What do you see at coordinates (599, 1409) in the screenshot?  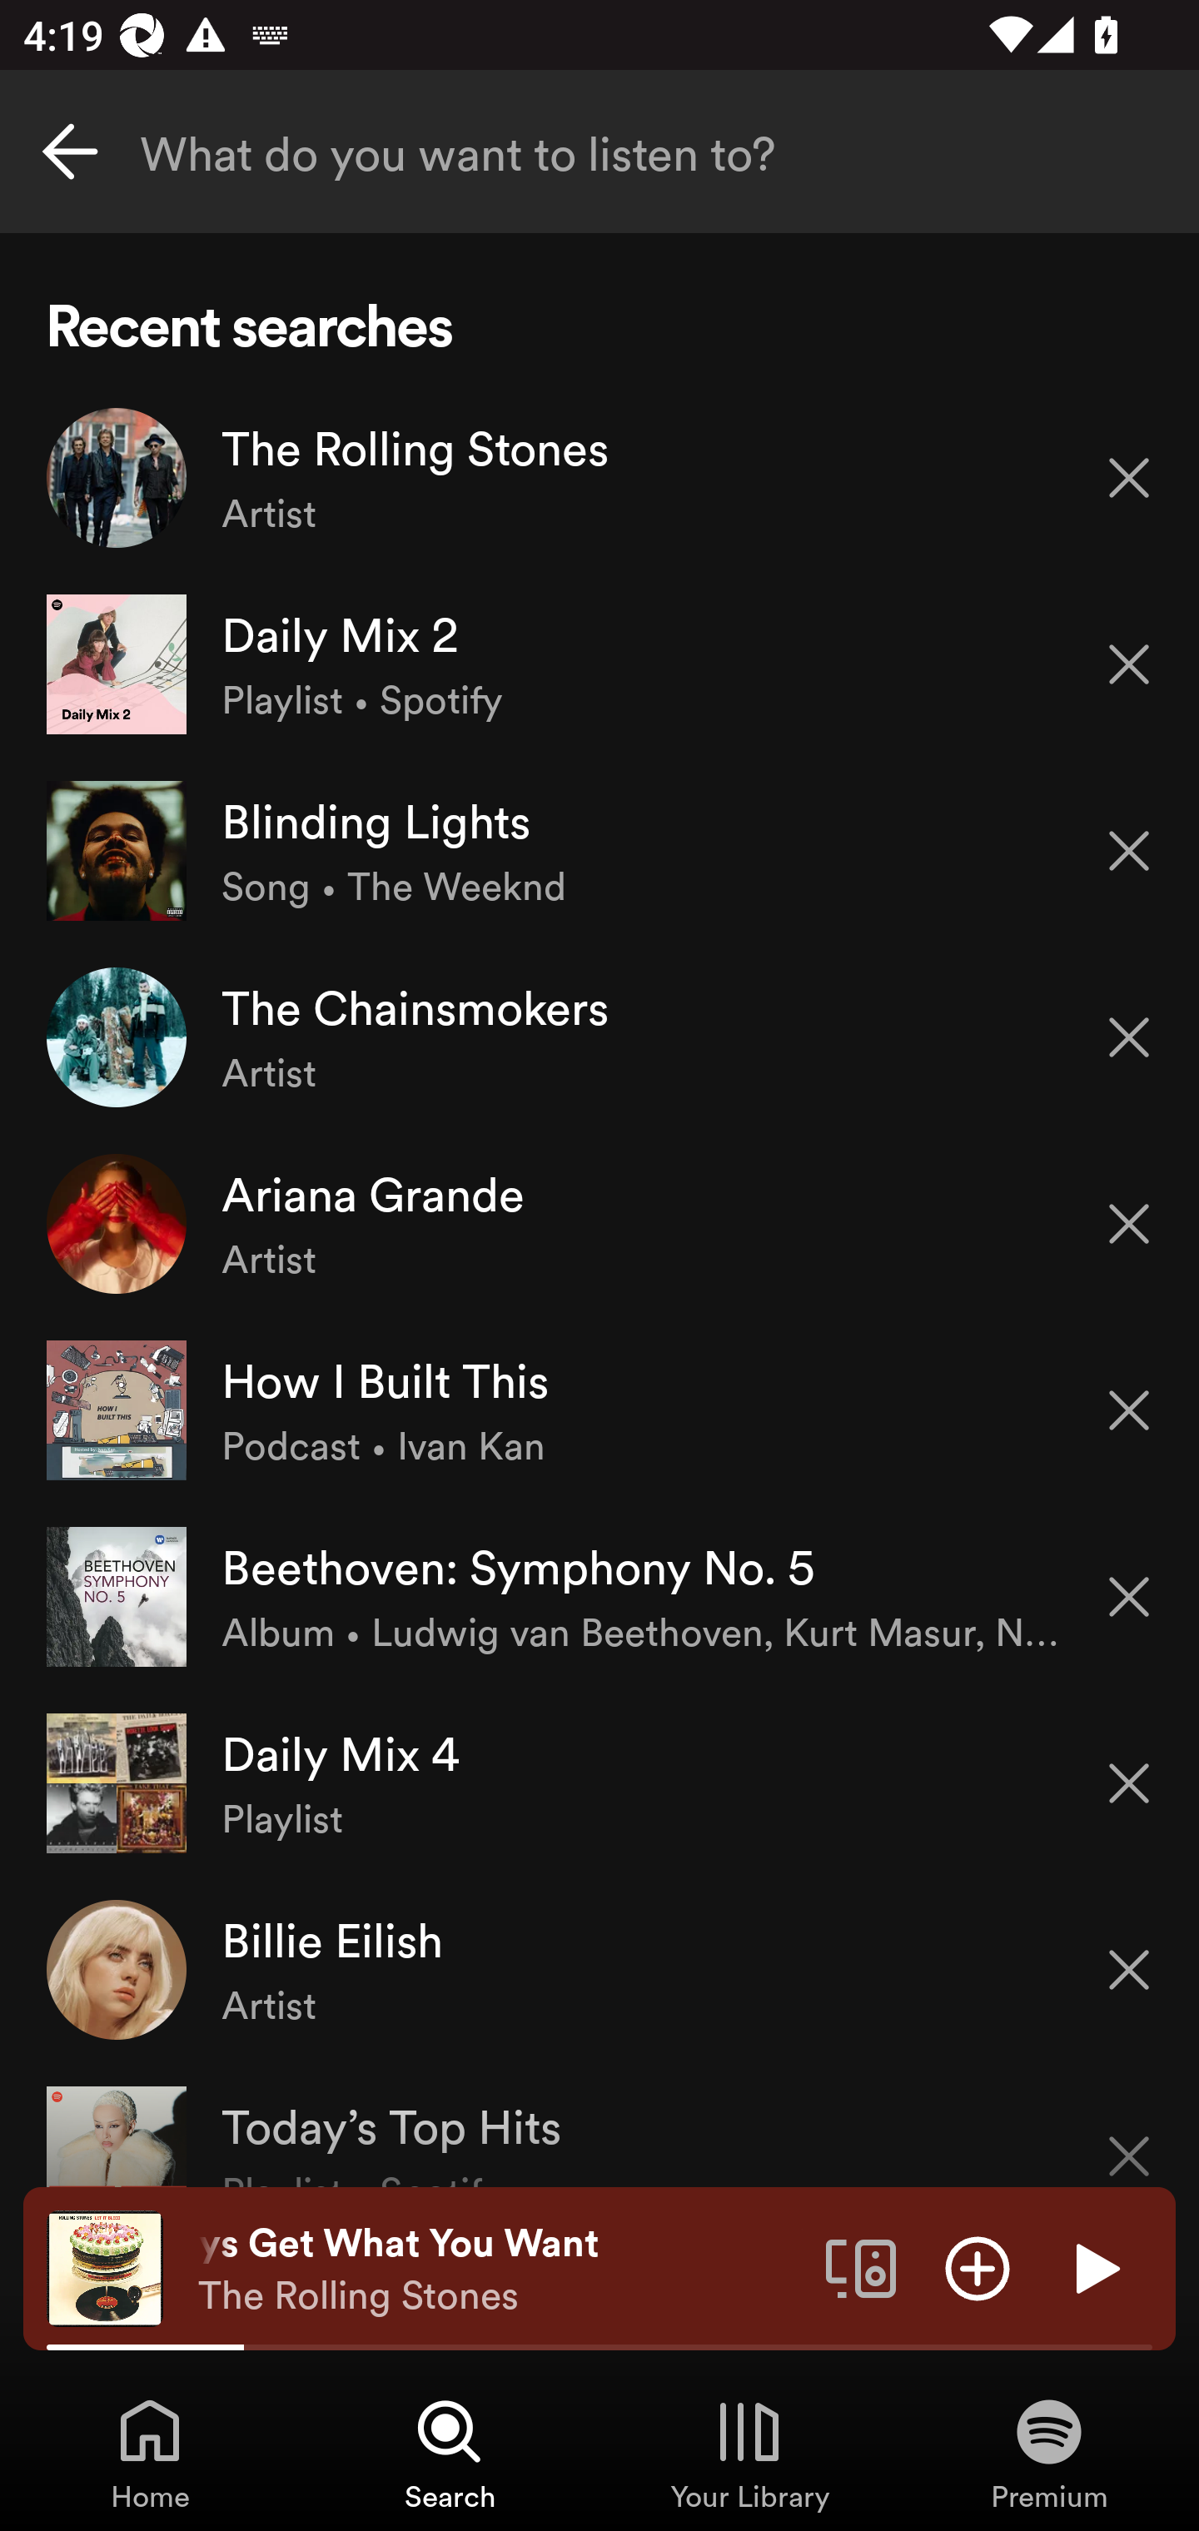 I see `How I Built This Podcast • Ivan Kan Remove` at bounding box center [599, 1409].